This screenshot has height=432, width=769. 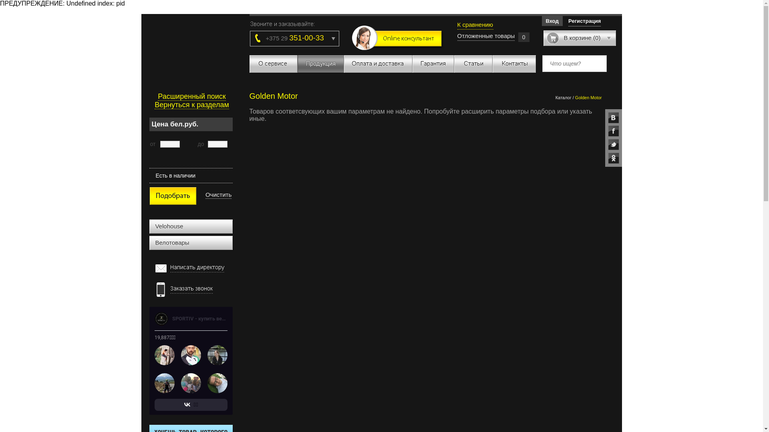 I want to click on podbor, so click(x=172, y=196).